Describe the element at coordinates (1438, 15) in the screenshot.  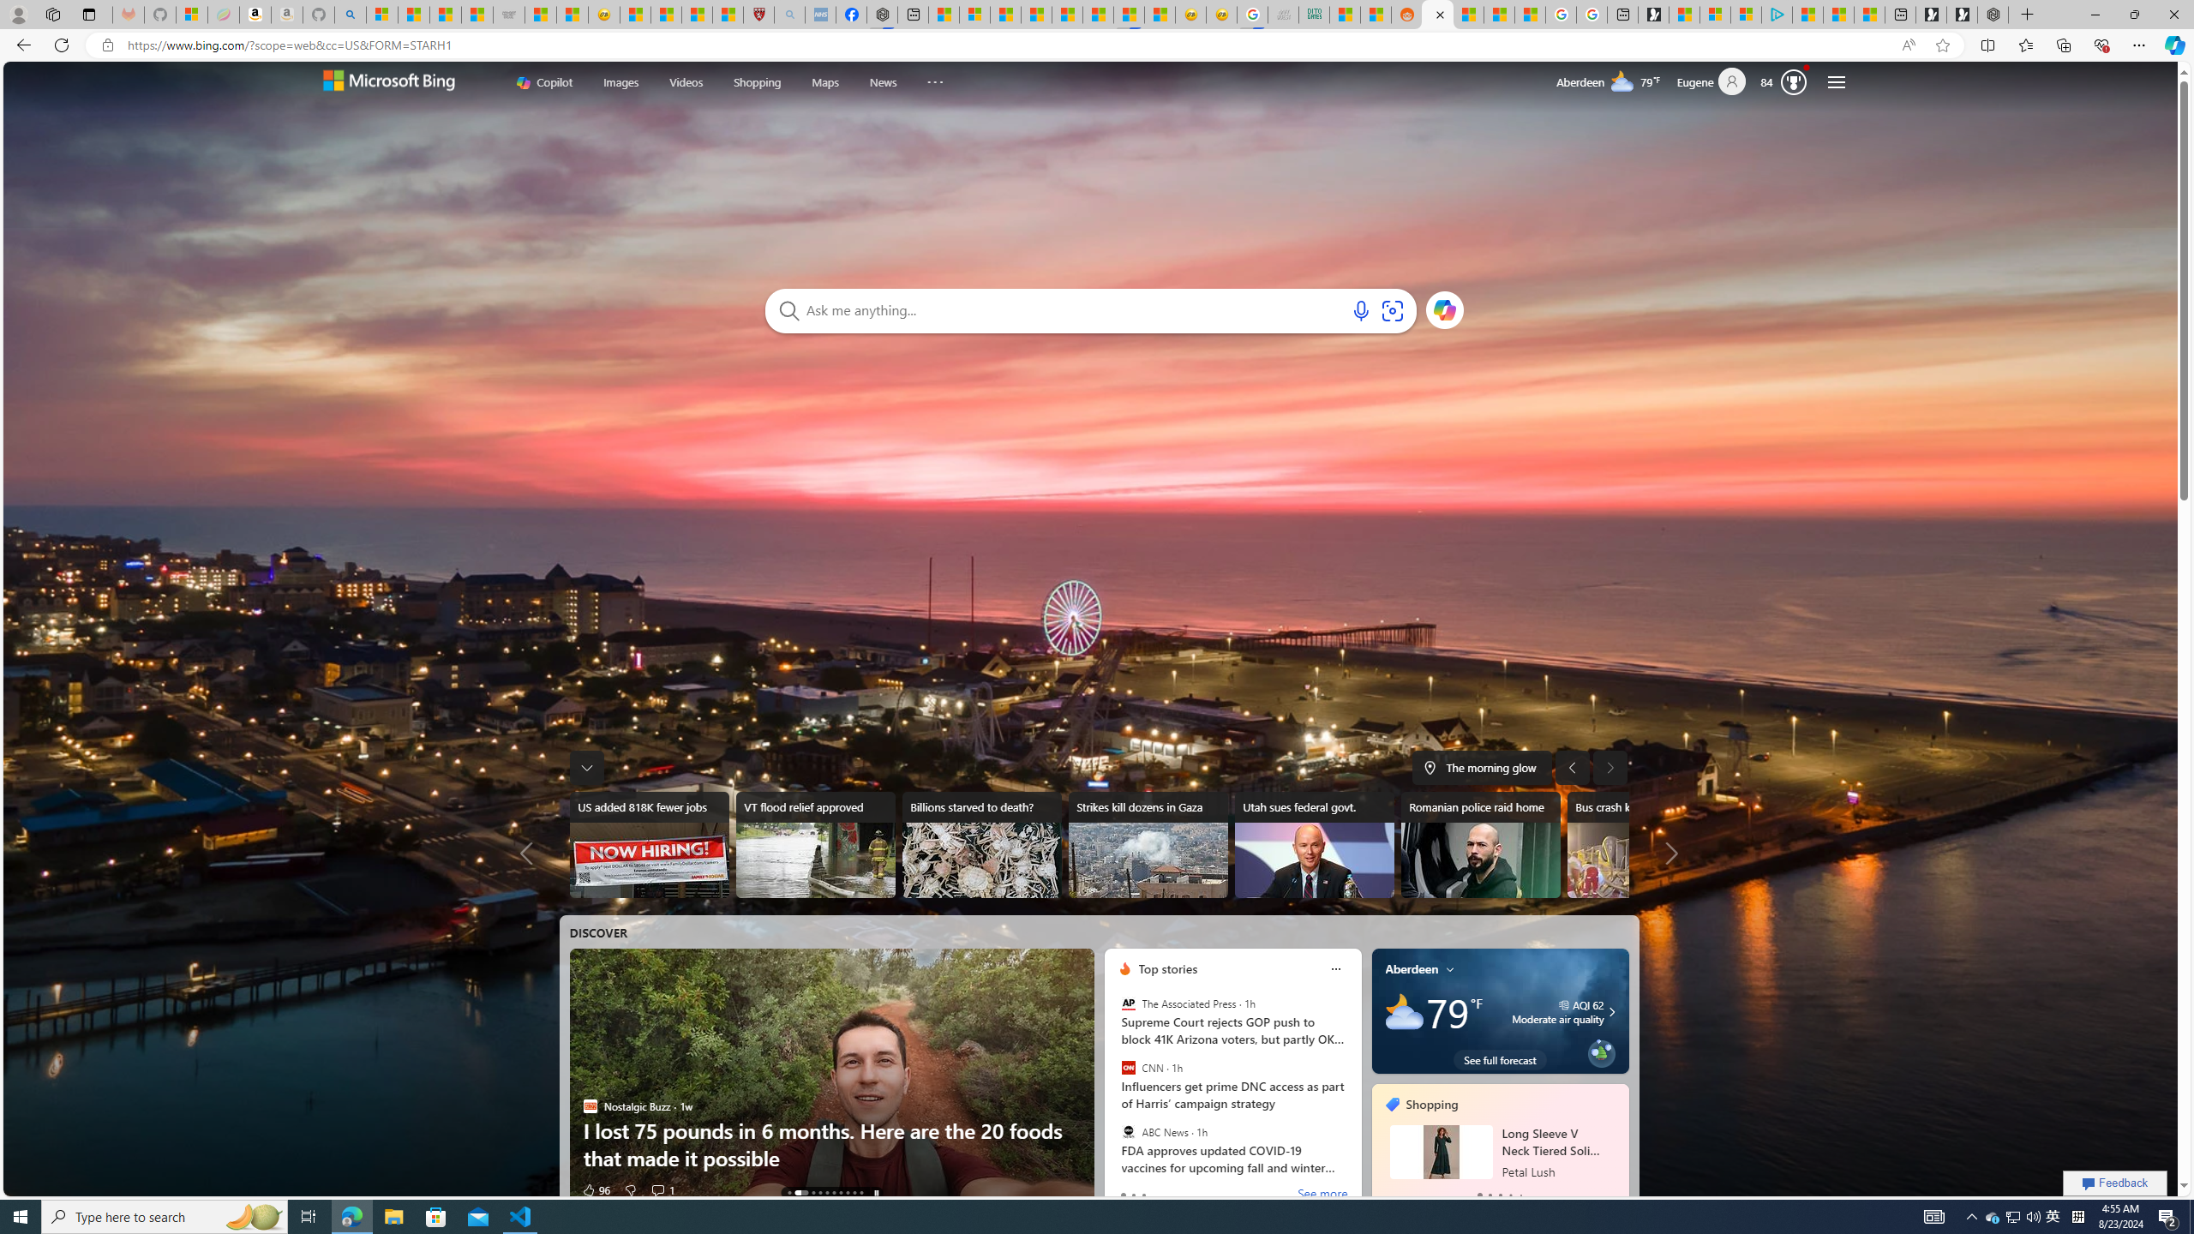
I see `Bing` at that location.